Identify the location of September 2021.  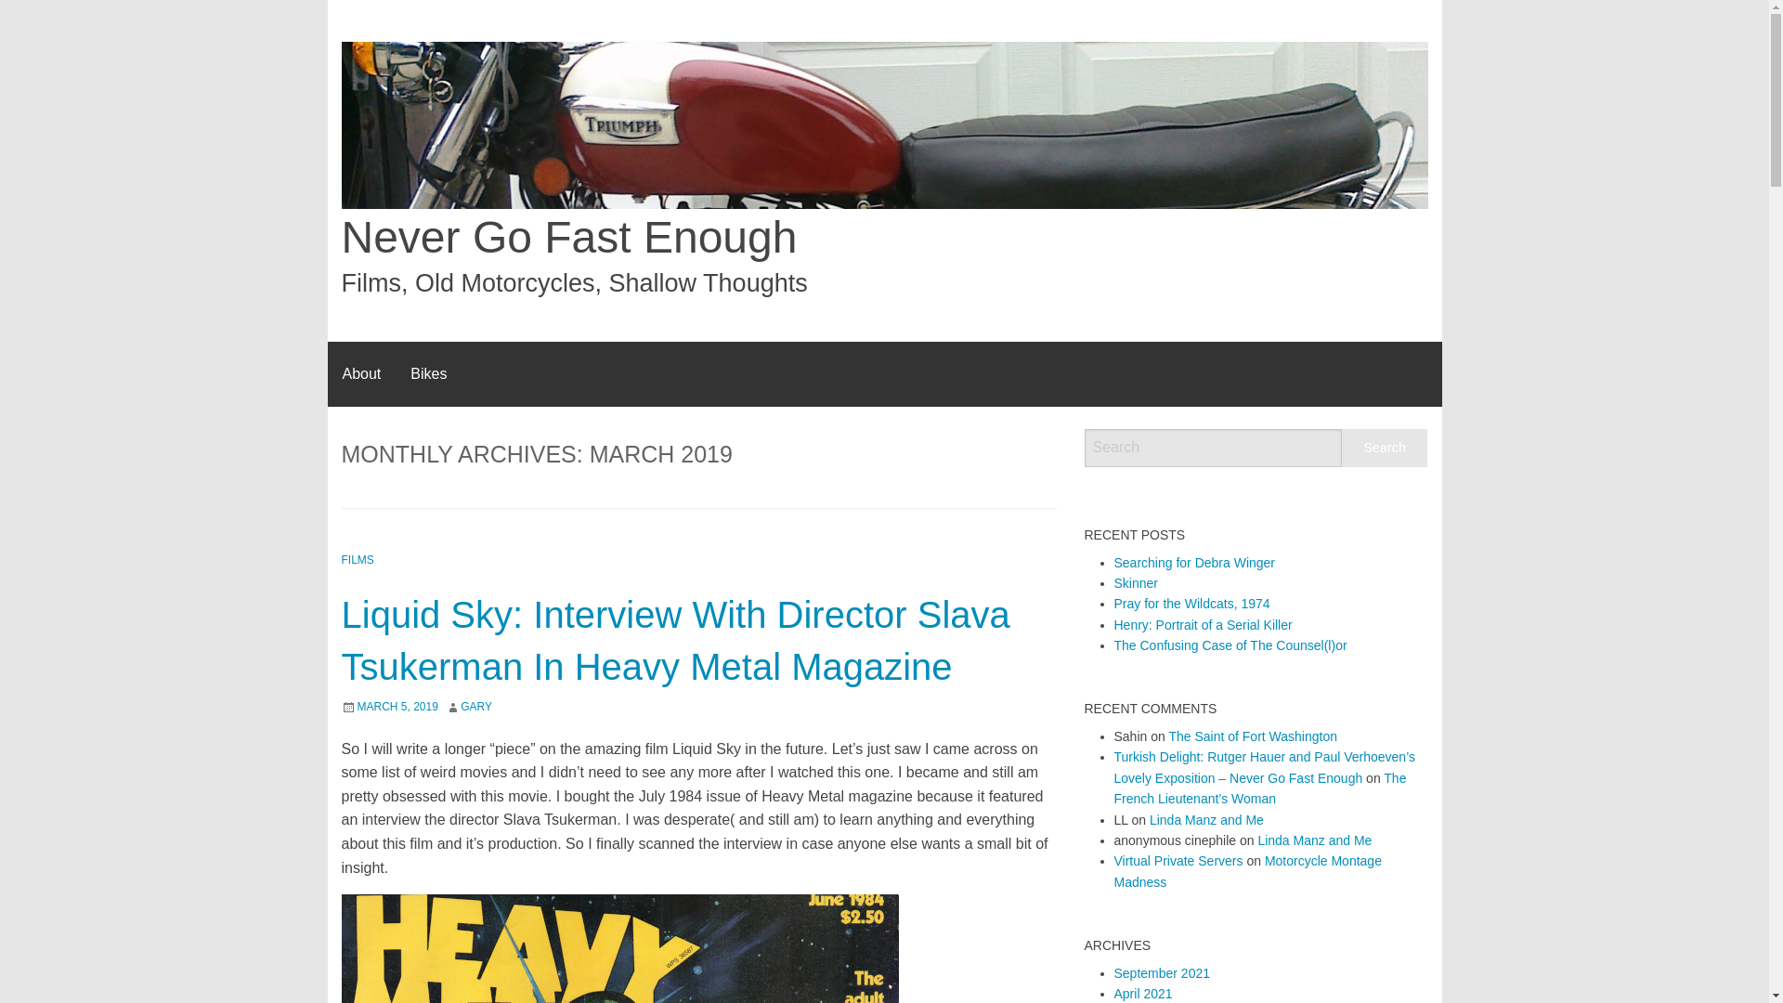
(1163, 973).